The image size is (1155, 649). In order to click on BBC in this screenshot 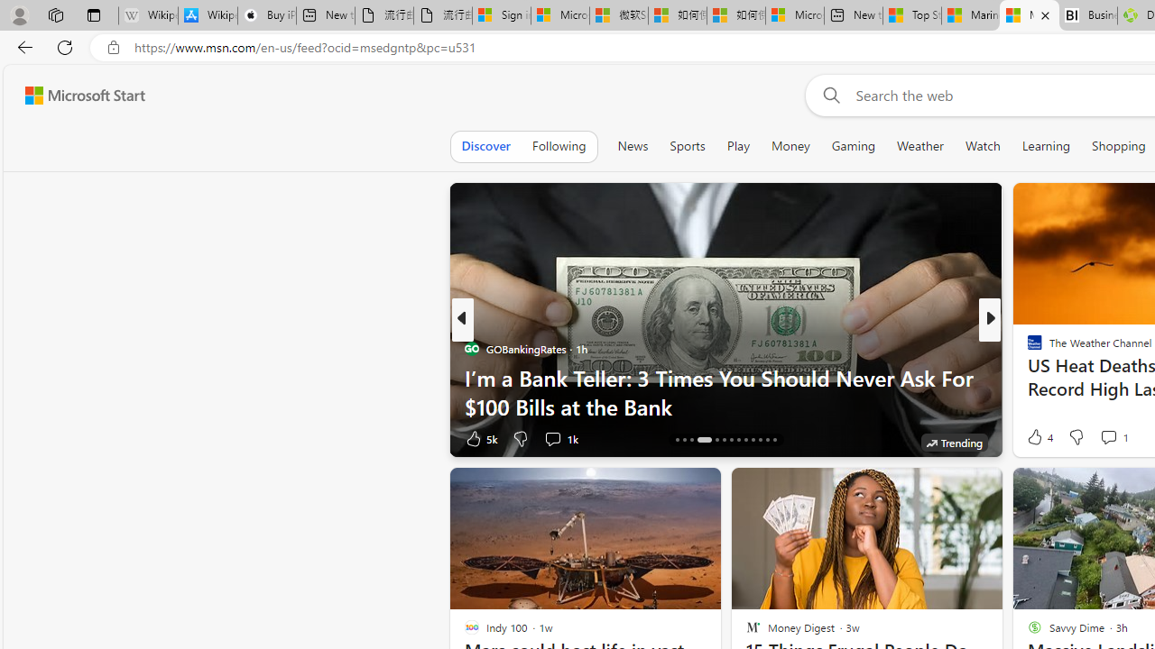, I will do `click(1027, 348)`.